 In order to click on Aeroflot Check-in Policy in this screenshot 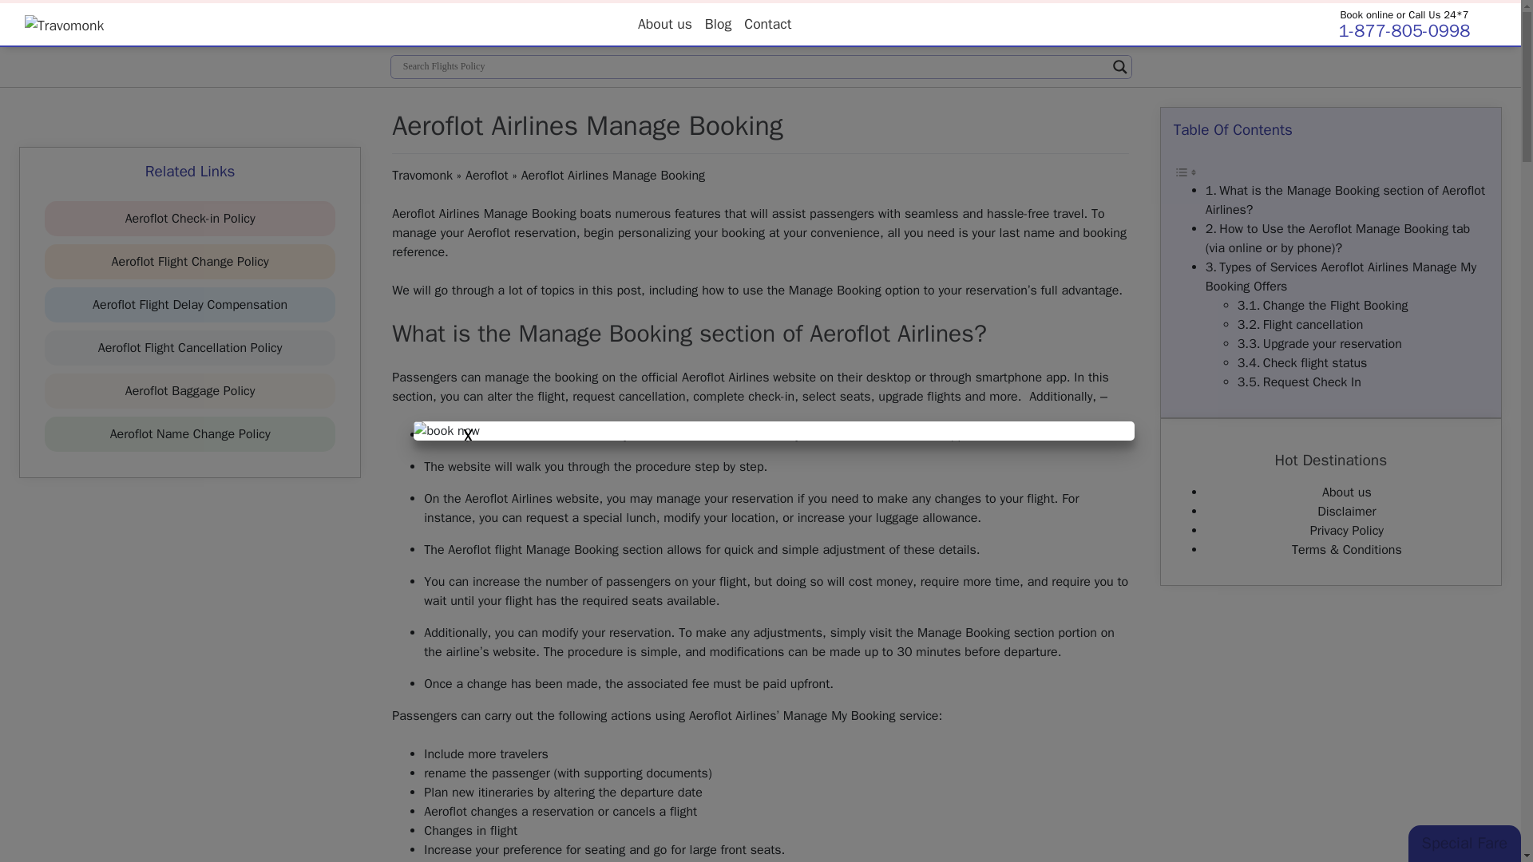, I will do `click(190, 219)`.